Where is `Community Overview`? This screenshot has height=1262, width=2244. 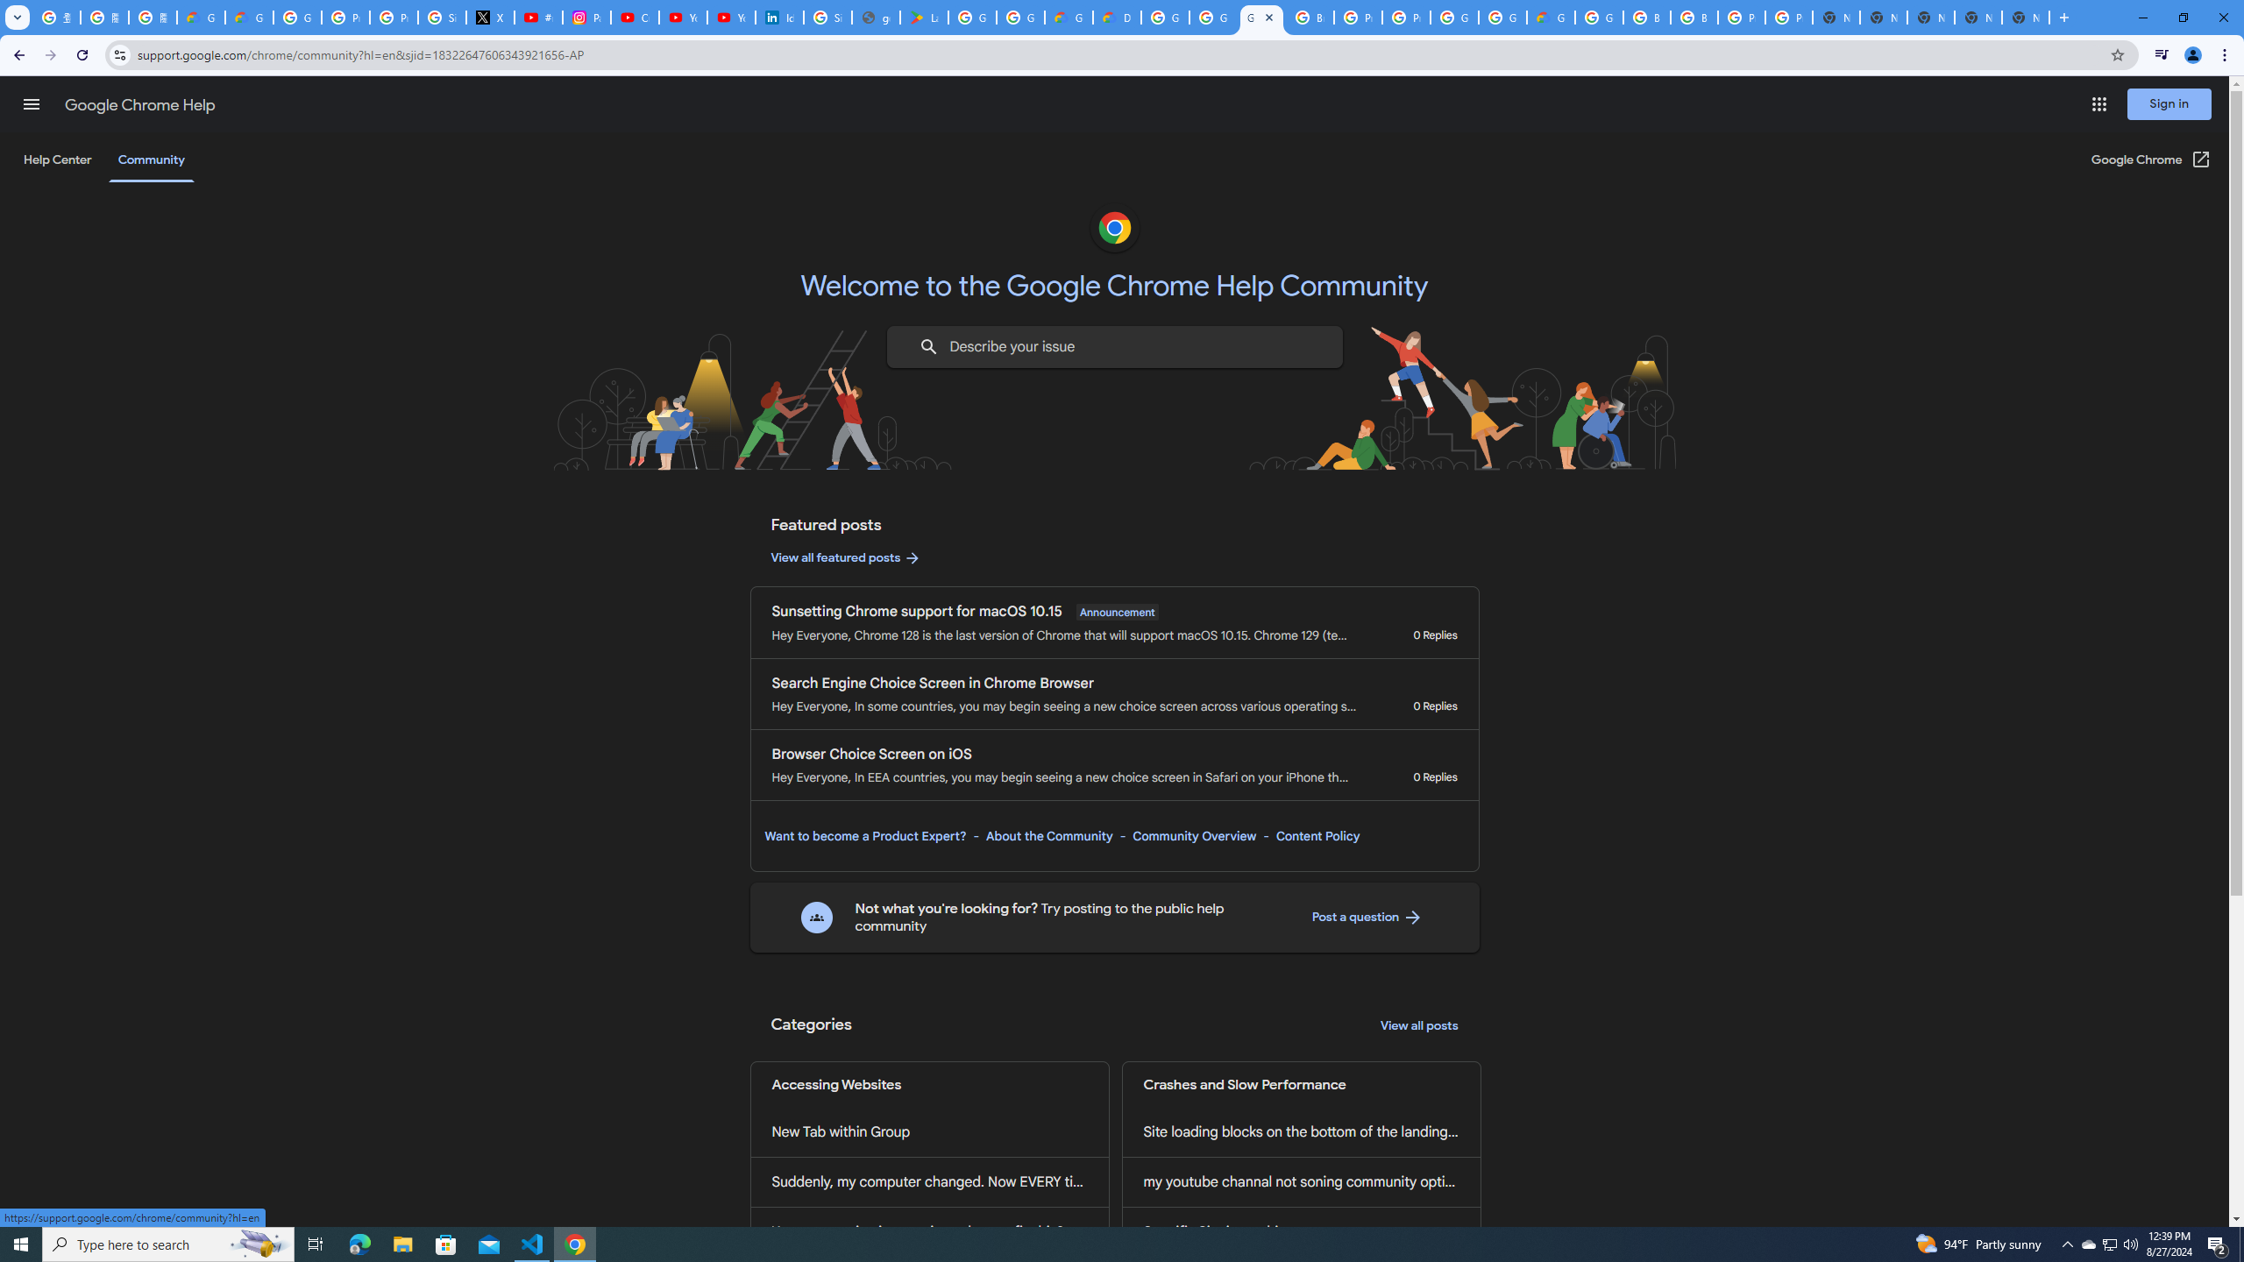 Community Overview is located at coordinates (1194, 836).